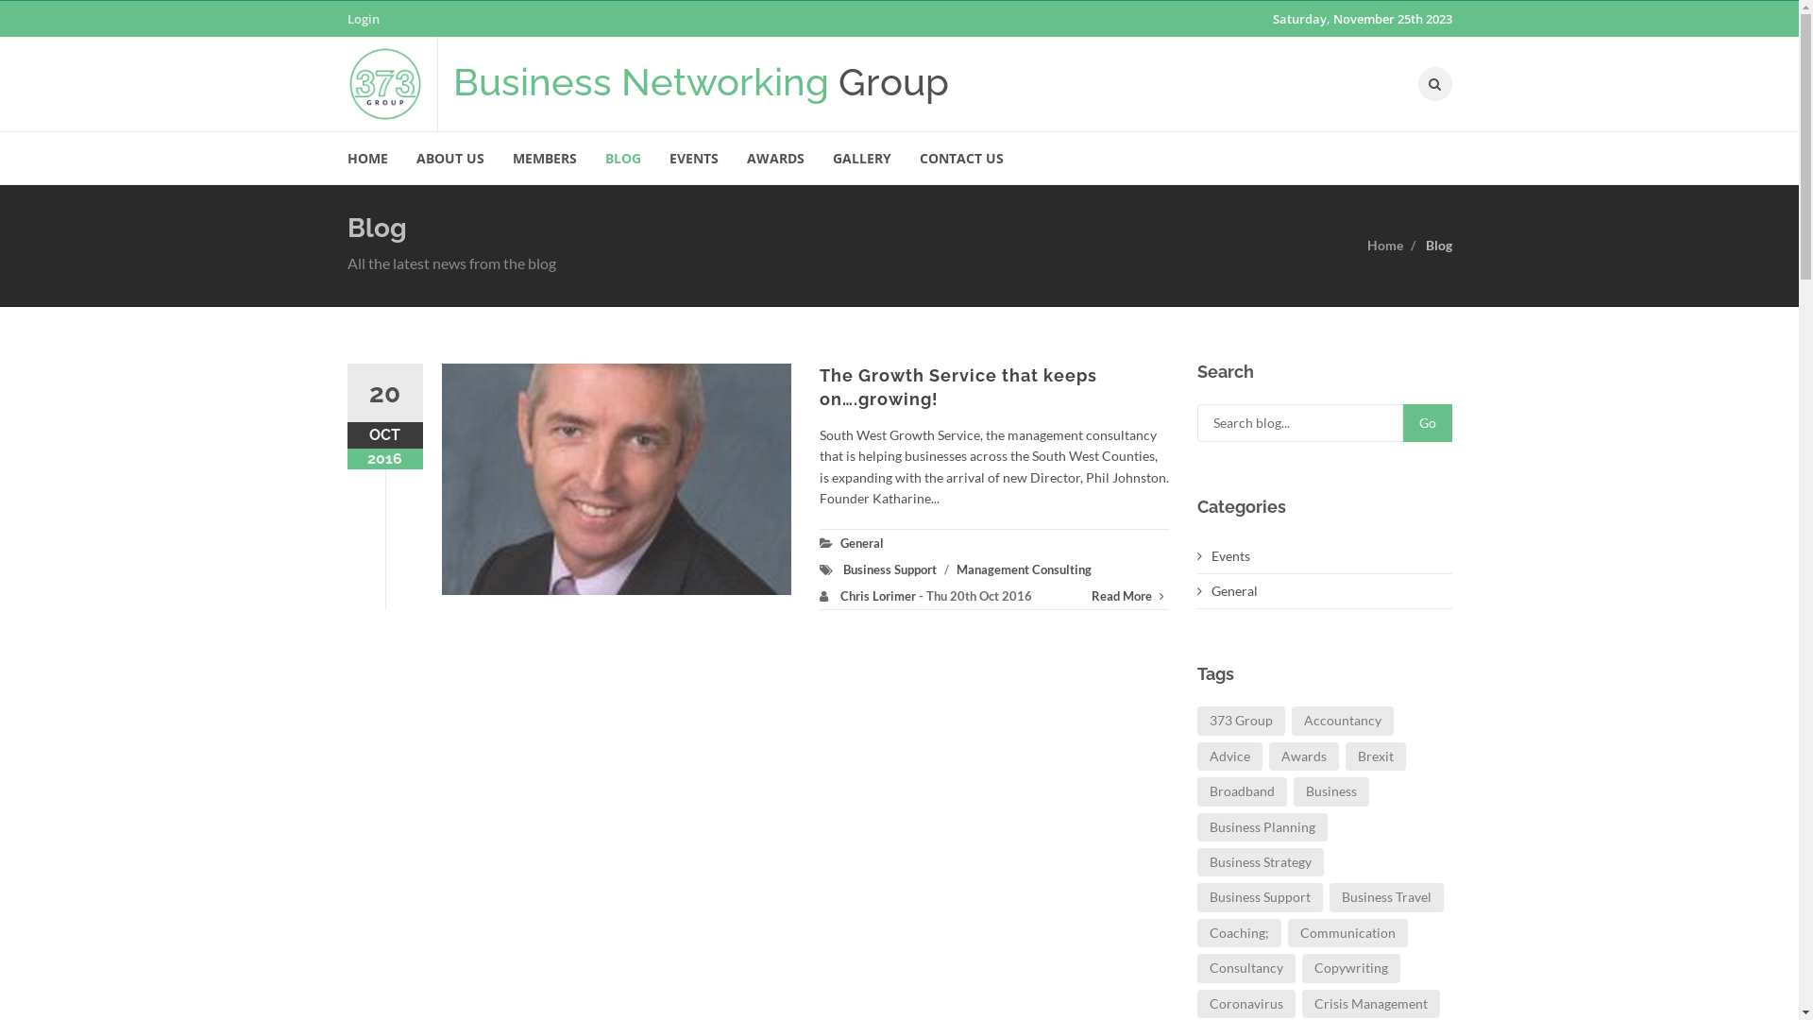 This screenshot has width=1813, height=1020. What do you see at coordinates (1331, 791) in the screenshot?
I see `Business` at bounding box center [1331, 791].